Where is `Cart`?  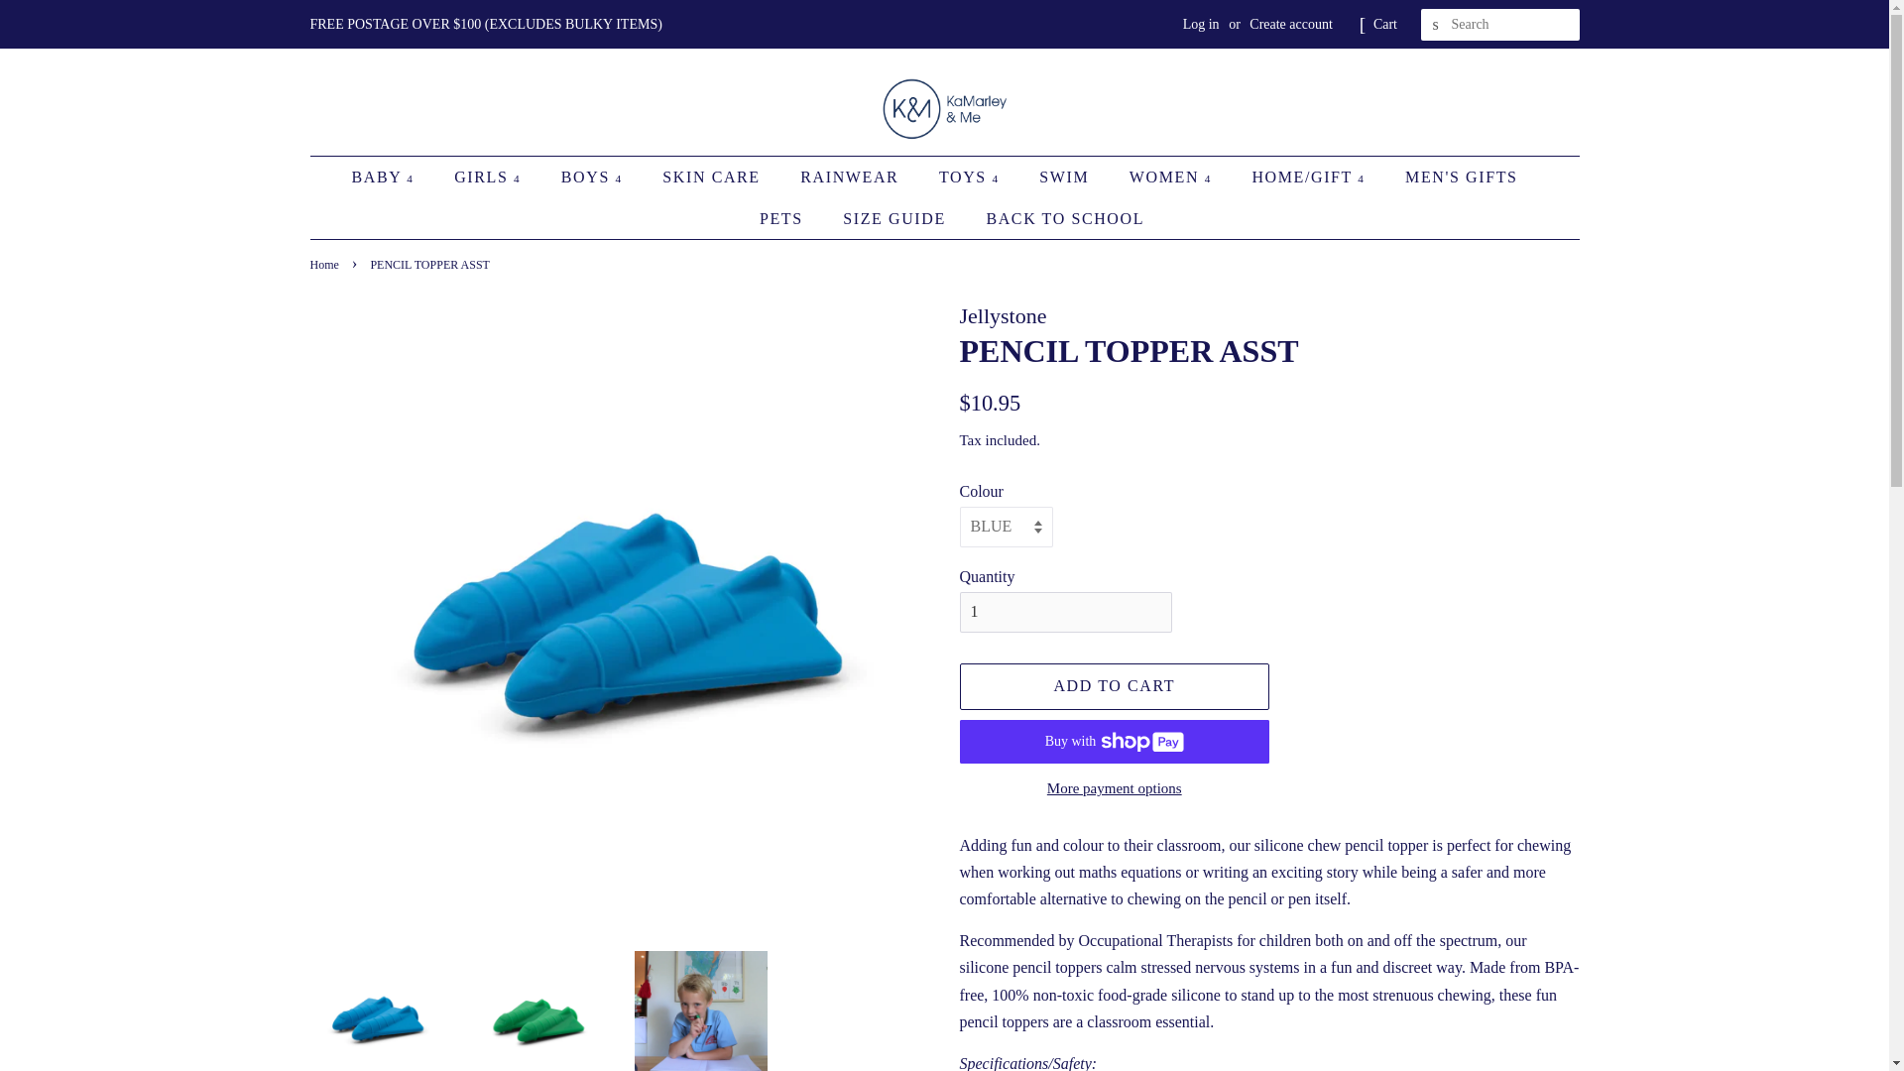 Cart is located at coordinates (1384, 24).